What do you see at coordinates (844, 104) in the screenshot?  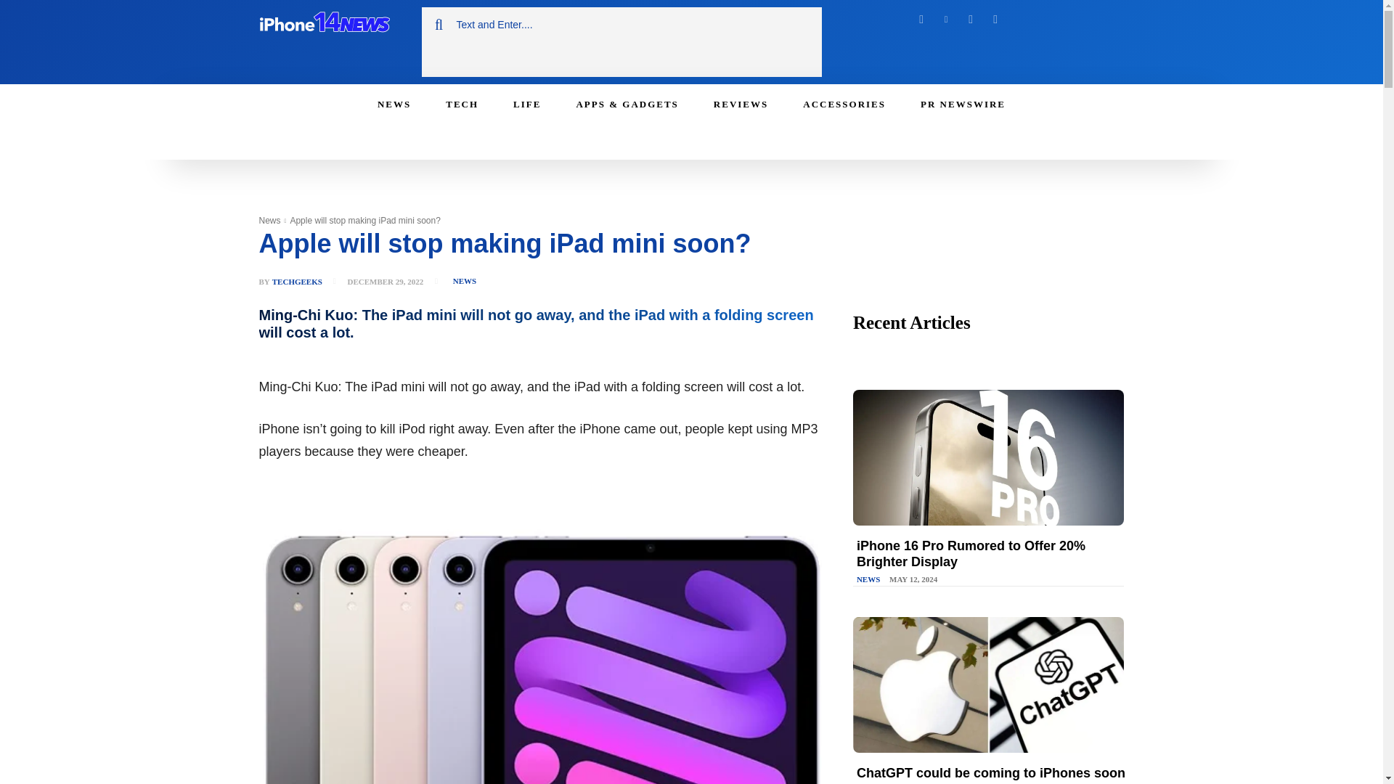 I see `ACCESSORIES` at bounding box center [844, 104].